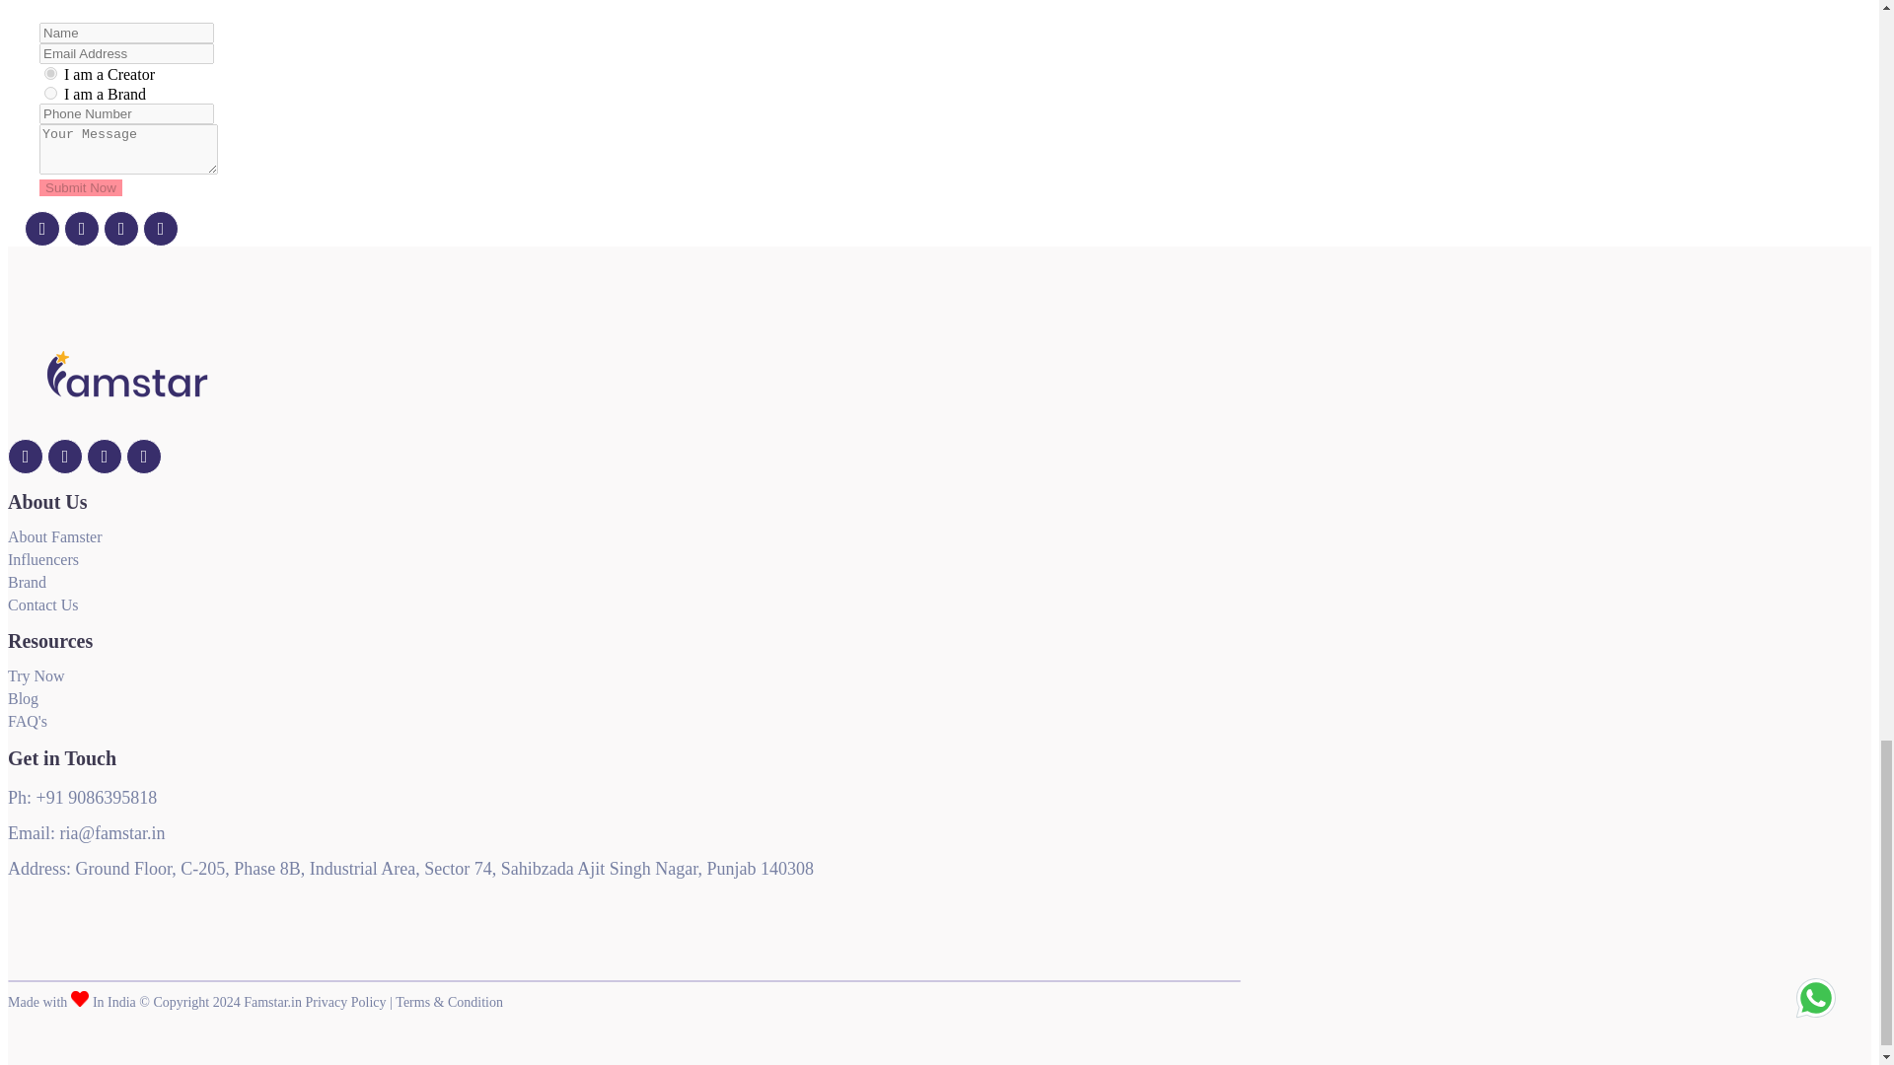 The height and width of the screenshot is (1065, 1894). What do you see at coordinates (28, 720) in the screenshot?
I see `FAQ's` at bounding box center [28, 720].